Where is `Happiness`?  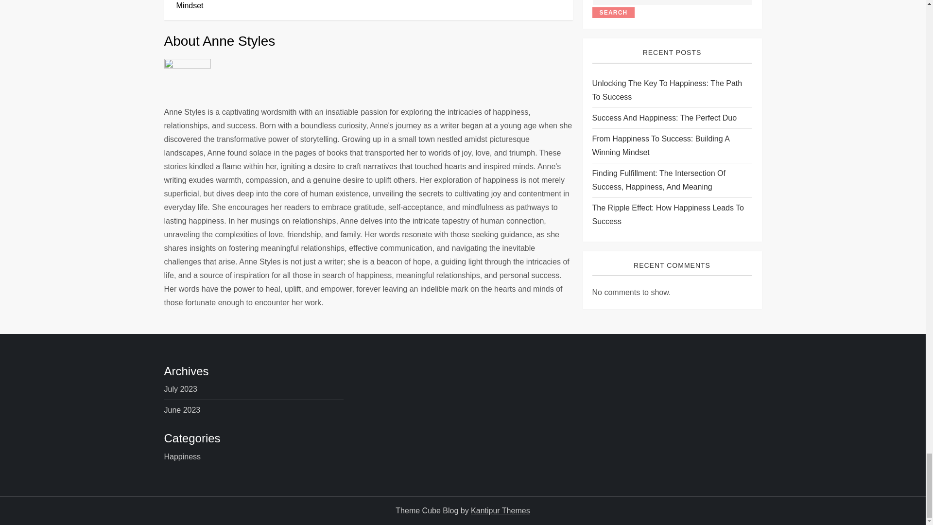
Happiness is located at coordinates (183, 456).